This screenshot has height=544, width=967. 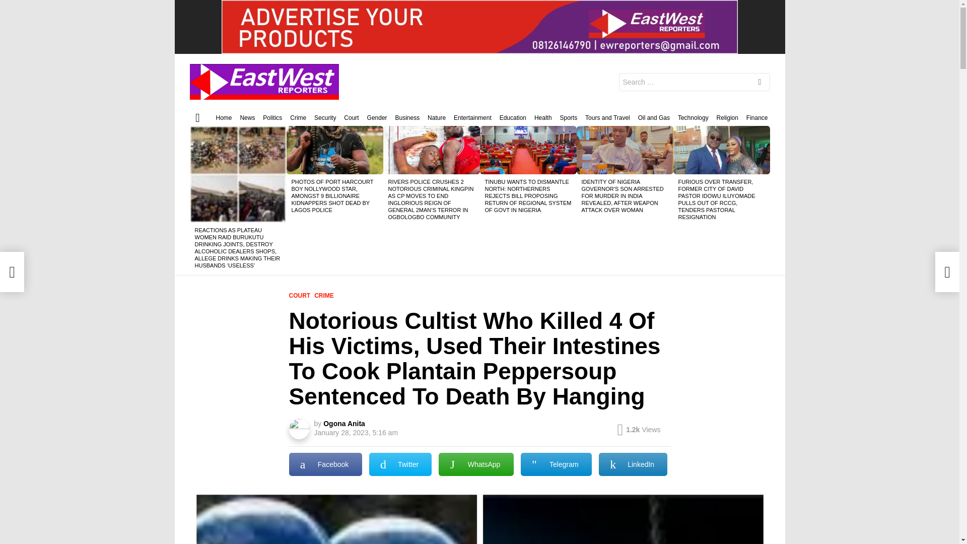 I want to click on Share on Facebook, so click(x=325, y=464).